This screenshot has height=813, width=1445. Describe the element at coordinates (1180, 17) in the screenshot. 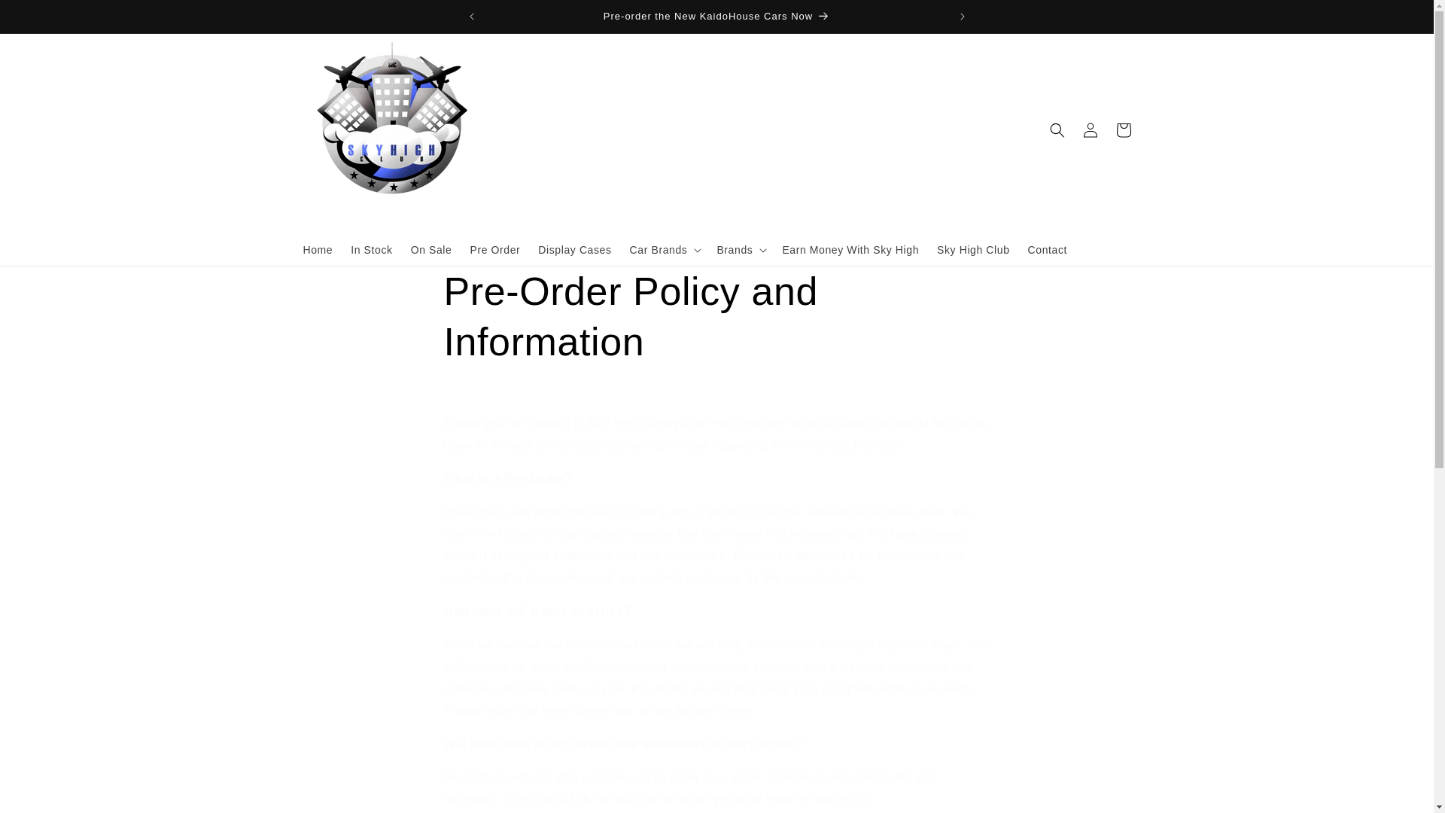

I see `New Car Culture Set up for Pre-Order` at that location.